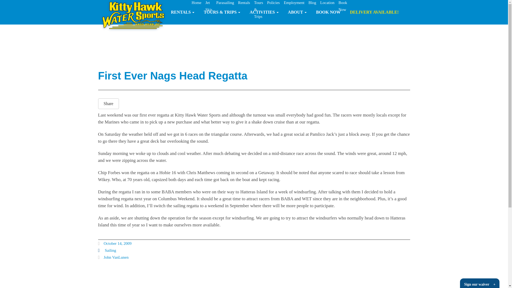 The width and height of the screenshot is (512, 288). I want to click on Parasailing, so click(225, 3).